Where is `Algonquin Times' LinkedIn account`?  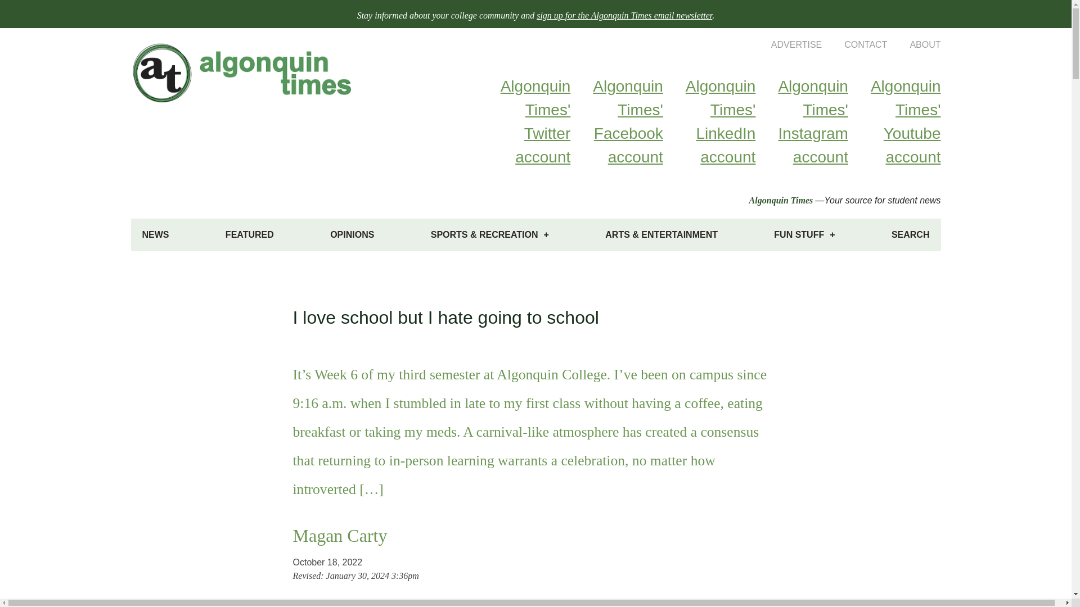 Algonquin Times' LinkedIn account is located at coordinates (709, 121).